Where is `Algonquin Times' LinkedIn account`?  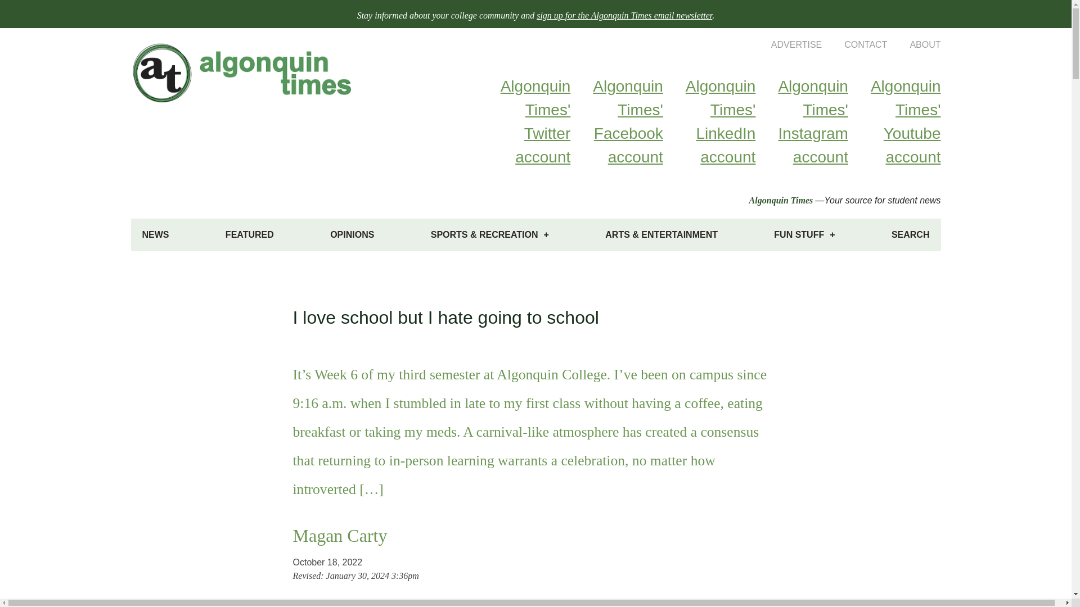 Algonquin Times' LinkedIn account is located at coordinates (709, 121).